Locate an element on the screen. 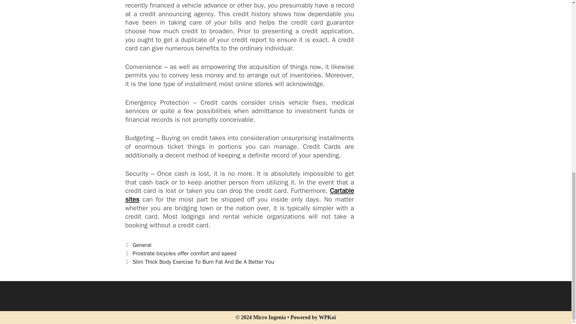 The height and width of the screenshot is (324, 576). Slim Thick Body Exercise To Burn Fat And Be A Better You is located at coordinates (203, 262).